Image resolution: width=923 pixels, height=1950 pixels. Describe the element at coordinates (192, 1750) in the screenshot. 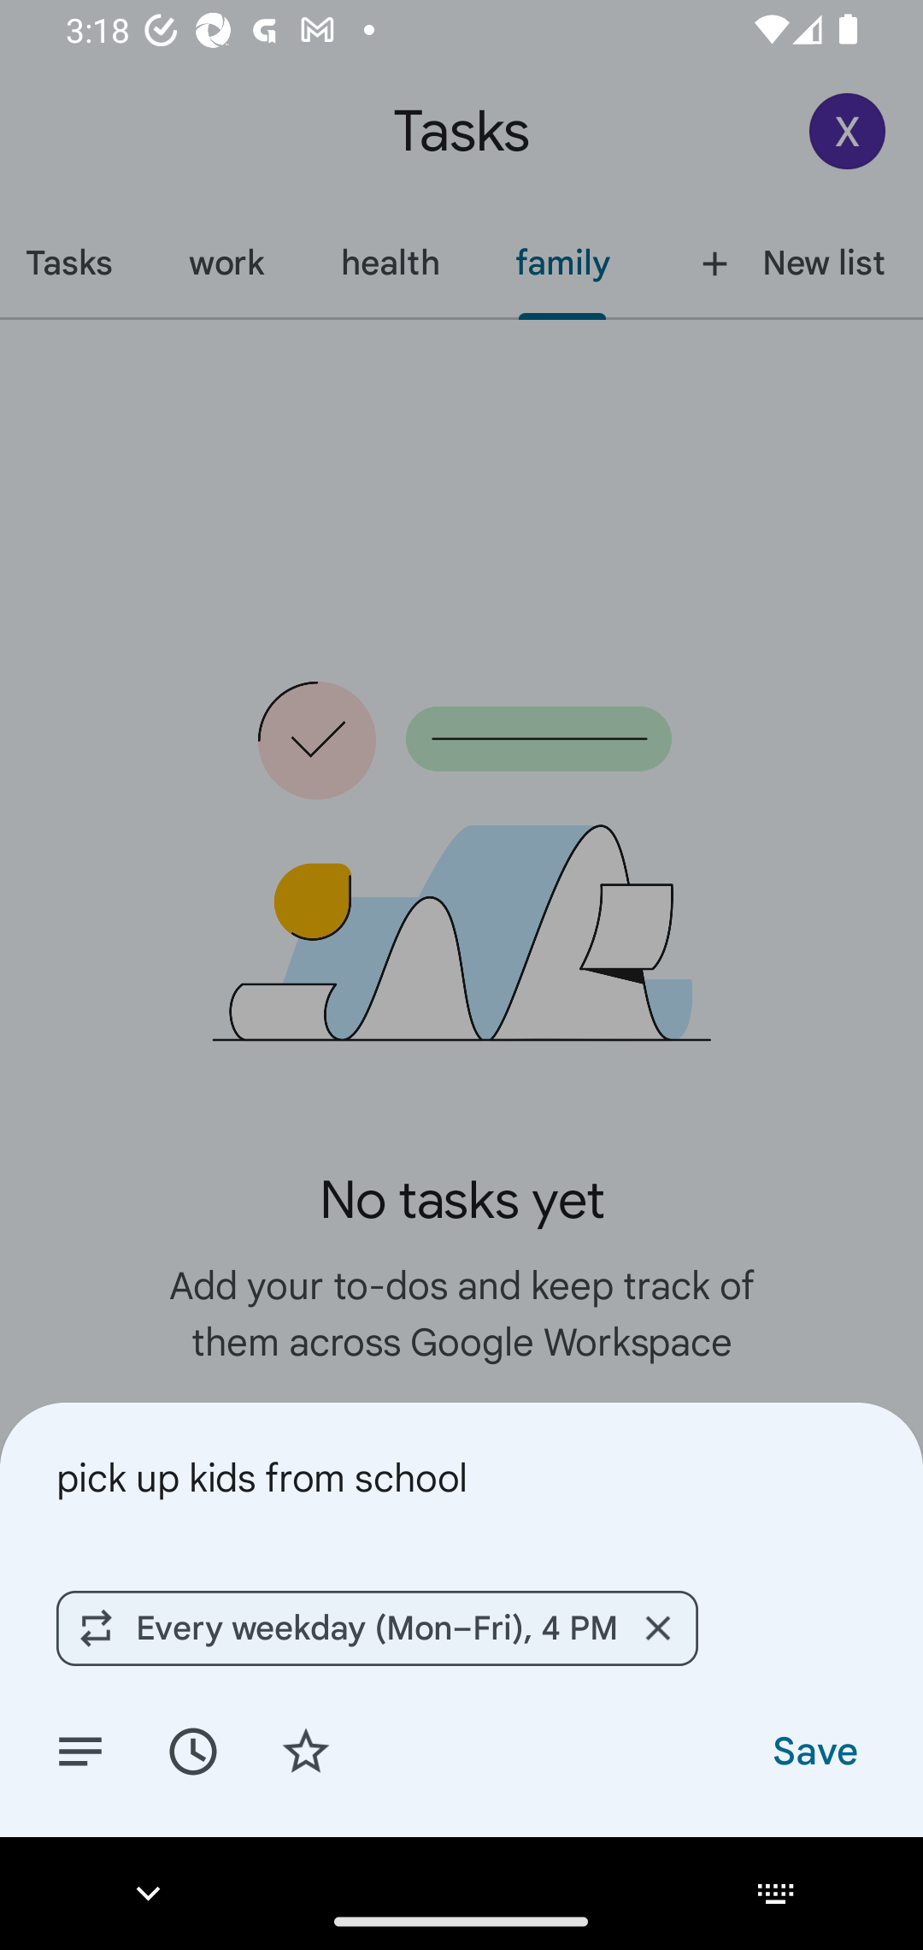

I see `Set date/time` at that location.